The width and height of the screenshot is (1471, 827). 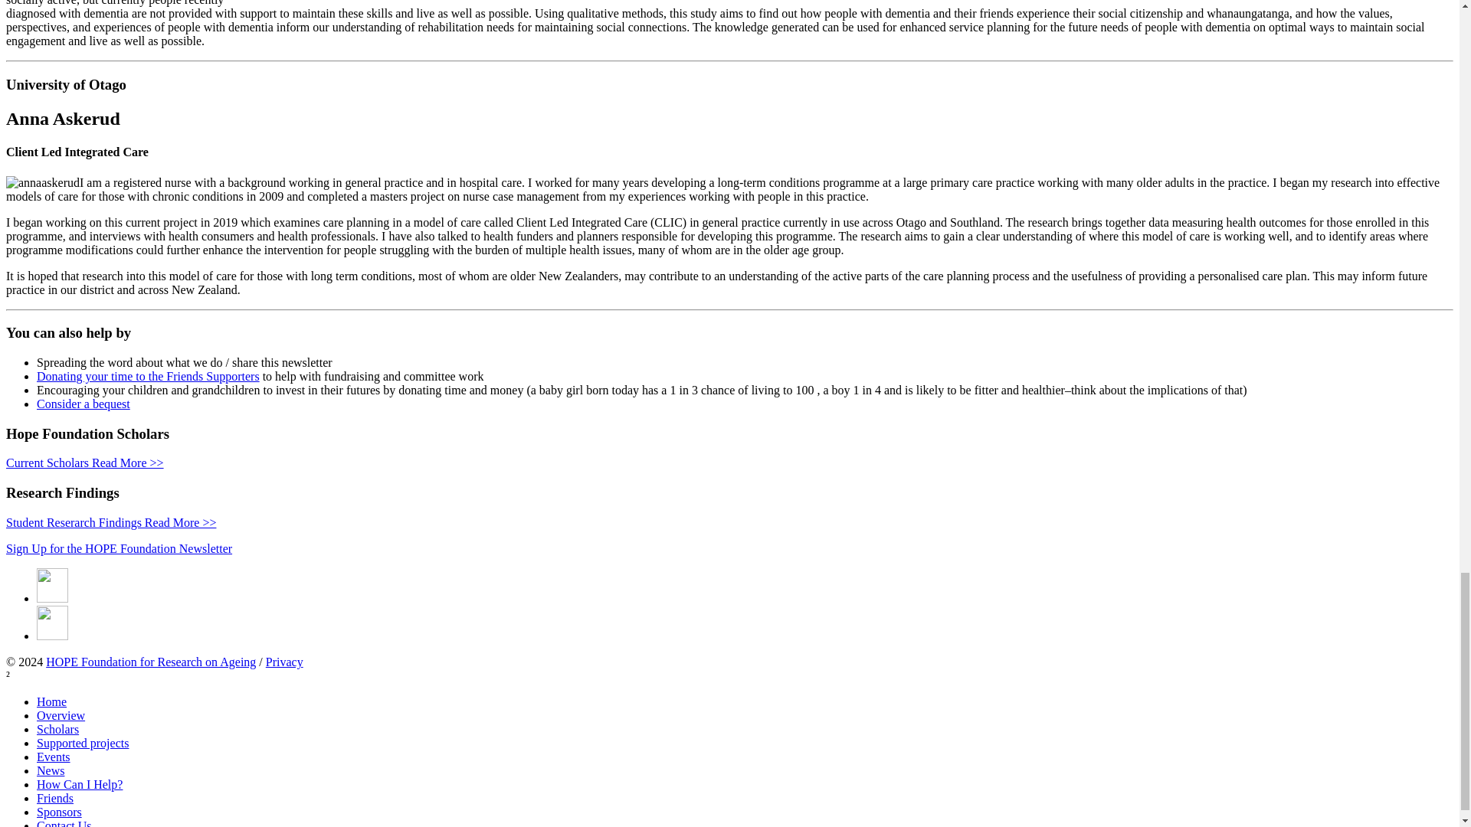 What do you see at coordinates (60, 812) in the screenshot?
I see `Sponsors` at bounding box center [60, 812].